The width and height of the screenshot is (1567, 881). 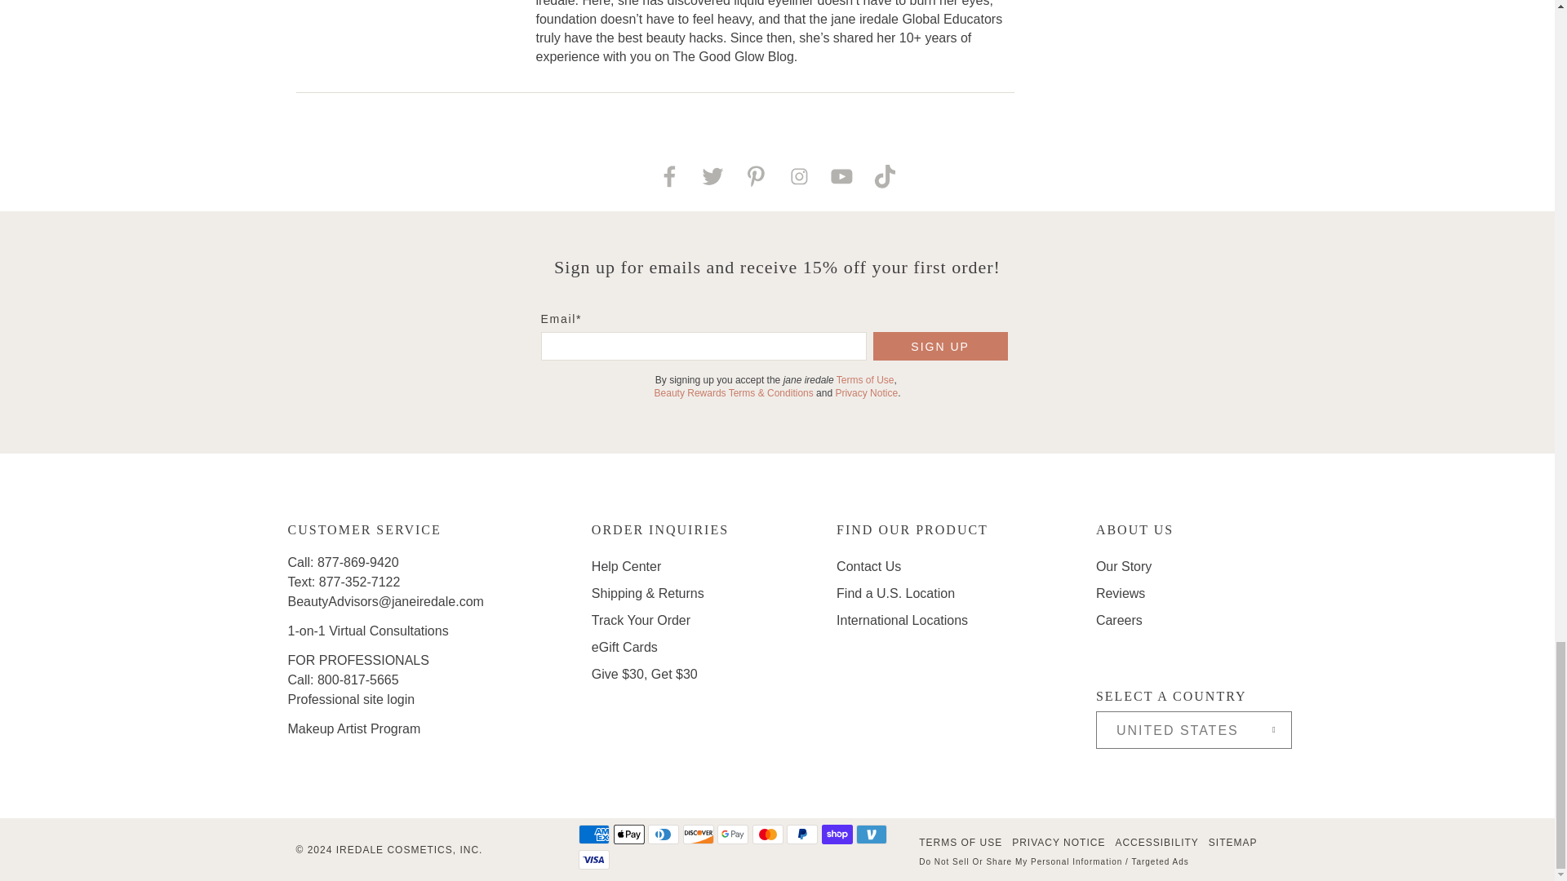 I want to click on Diners Club, so click(x=663, y=834).